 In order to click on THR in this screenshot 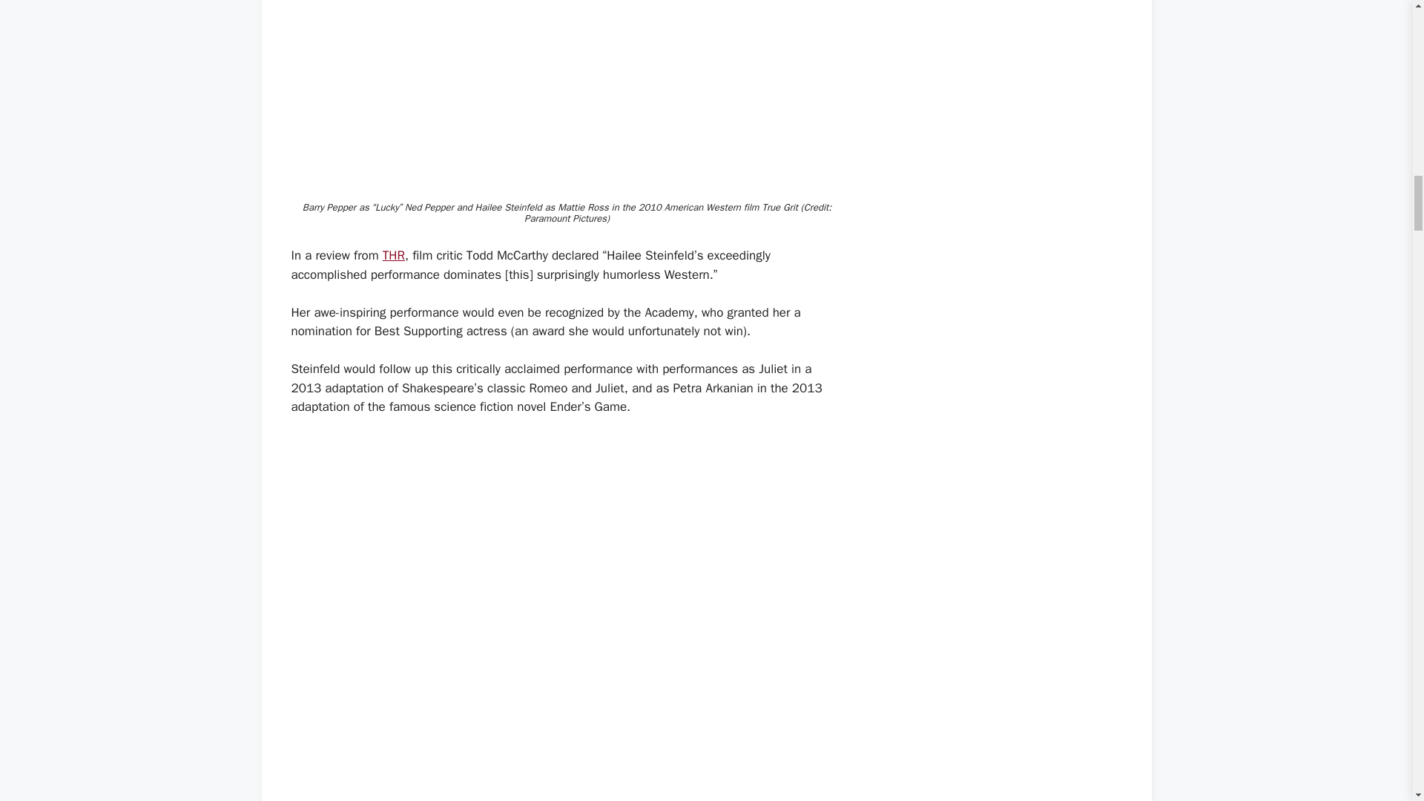, I will do `click(393, 255)`.